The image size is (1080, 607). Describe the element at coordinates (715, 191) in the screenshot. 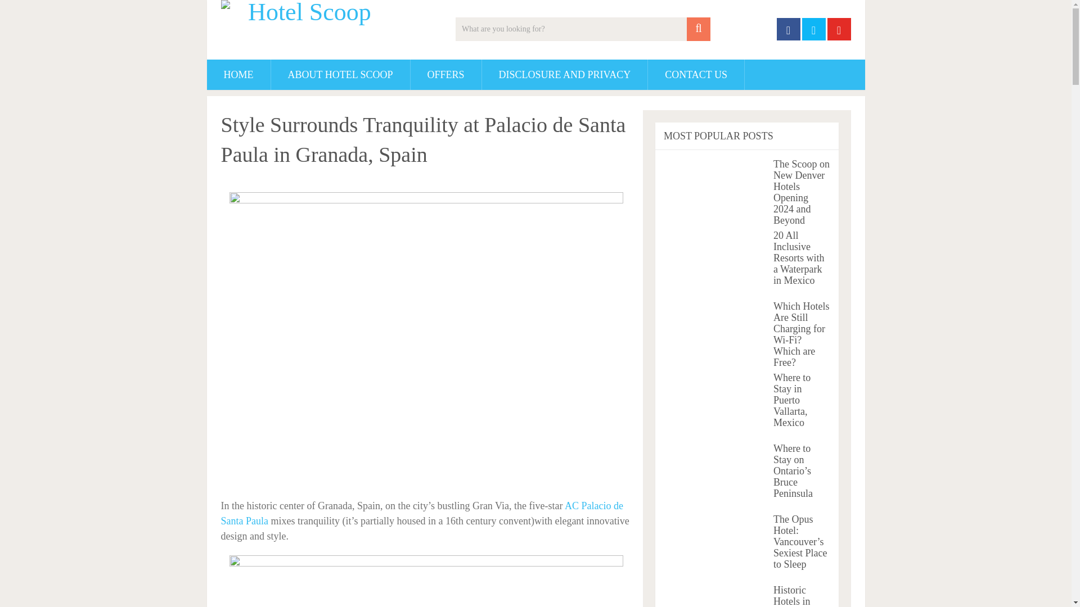

I see `The Scoop on New Denver Hotels Opening 2024 and Beyond` at that location.